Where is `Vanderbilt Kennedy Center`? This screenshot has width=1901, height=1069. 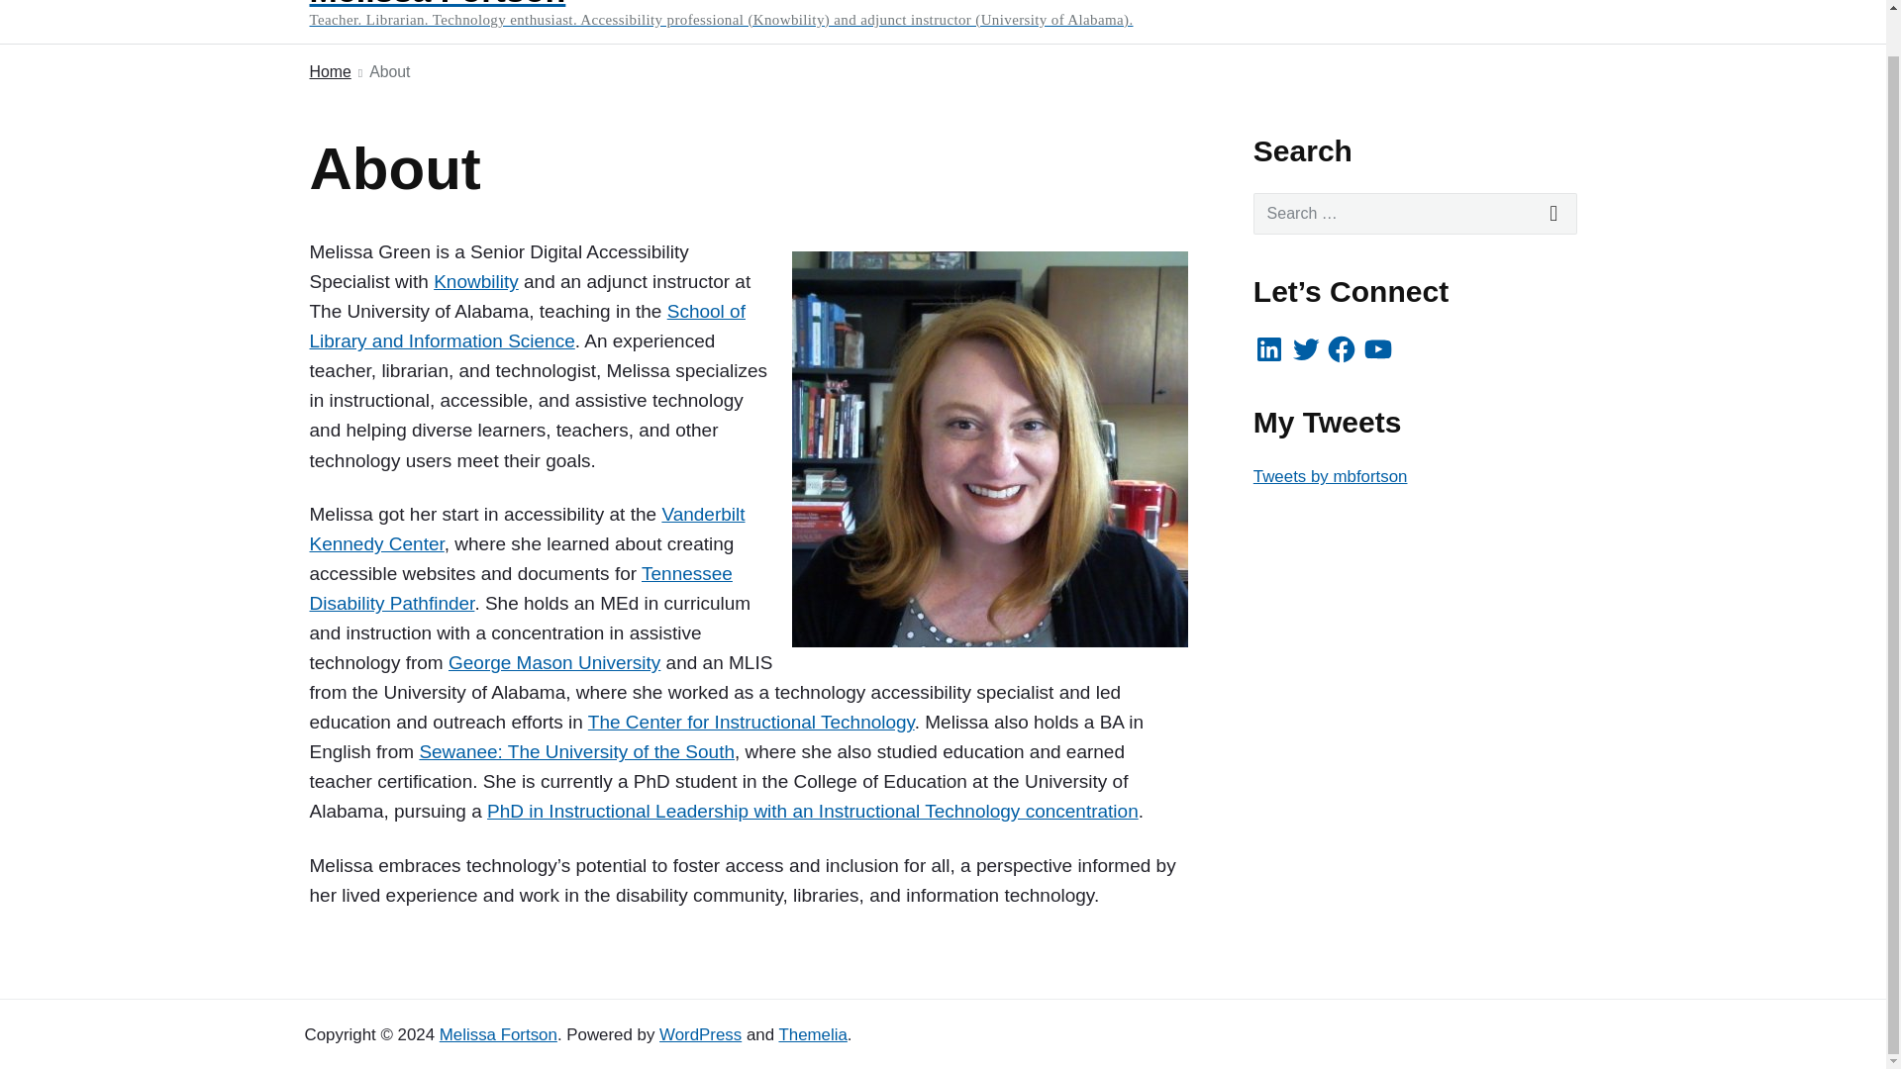 Vanderbilt Kennedy Center is located at coordinates (527, 529).